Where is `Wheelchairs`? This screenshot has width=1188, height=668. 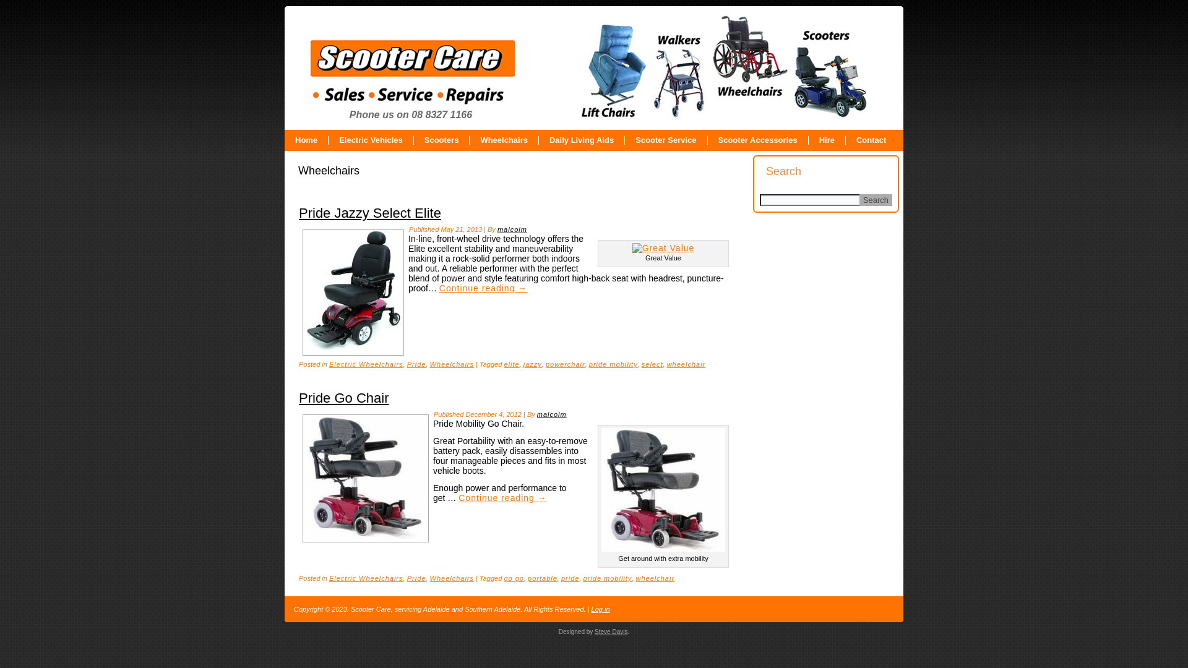
Wheelchairs is located at coordinates (504, 140).